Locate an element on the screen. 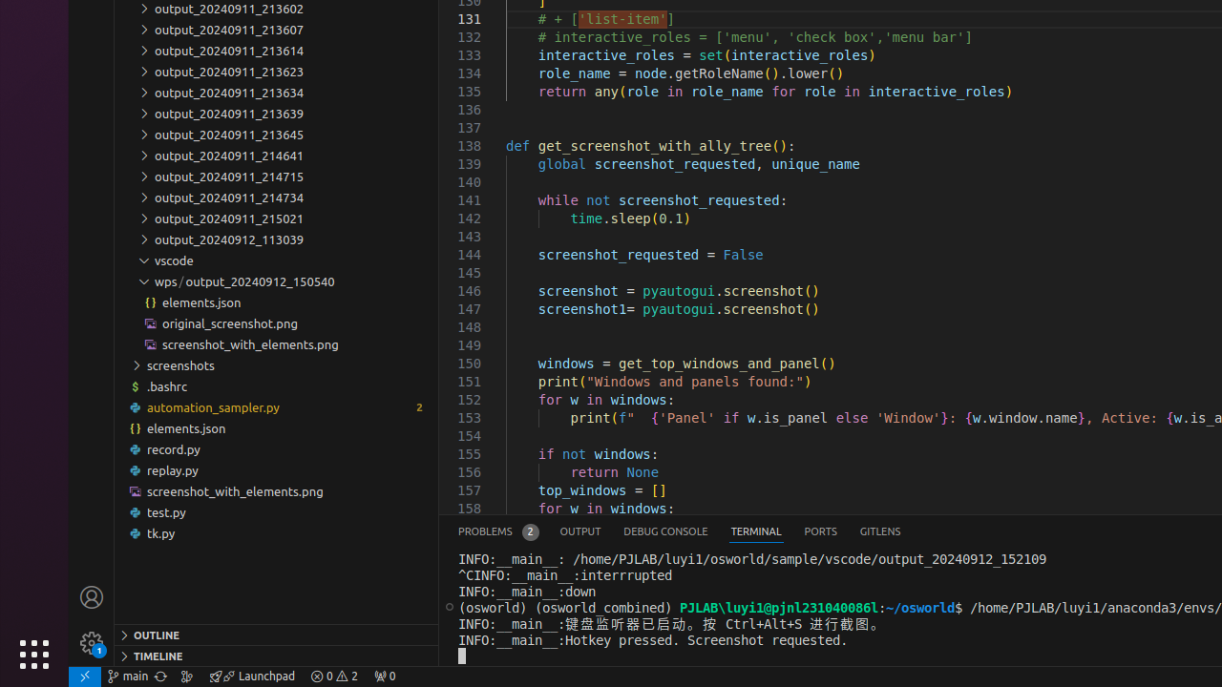 The image size is (1222, 687). elements.json is located at coordinates (277, 427).